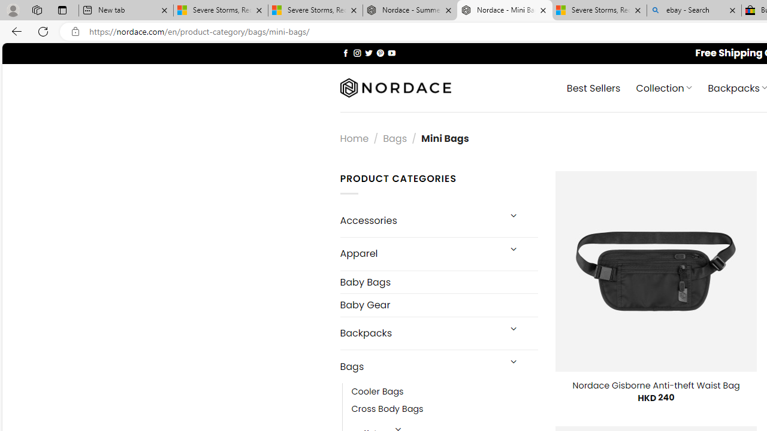  I want to click on Baby Gear, so click(439, 305).